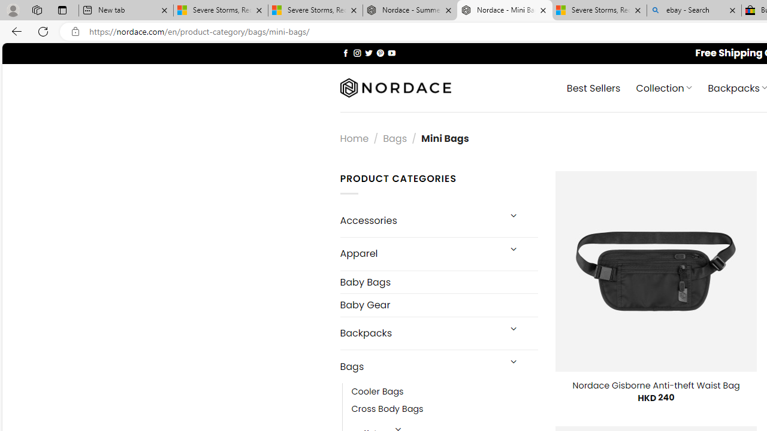  I want to click on Baby Gear, so click(439, 305).